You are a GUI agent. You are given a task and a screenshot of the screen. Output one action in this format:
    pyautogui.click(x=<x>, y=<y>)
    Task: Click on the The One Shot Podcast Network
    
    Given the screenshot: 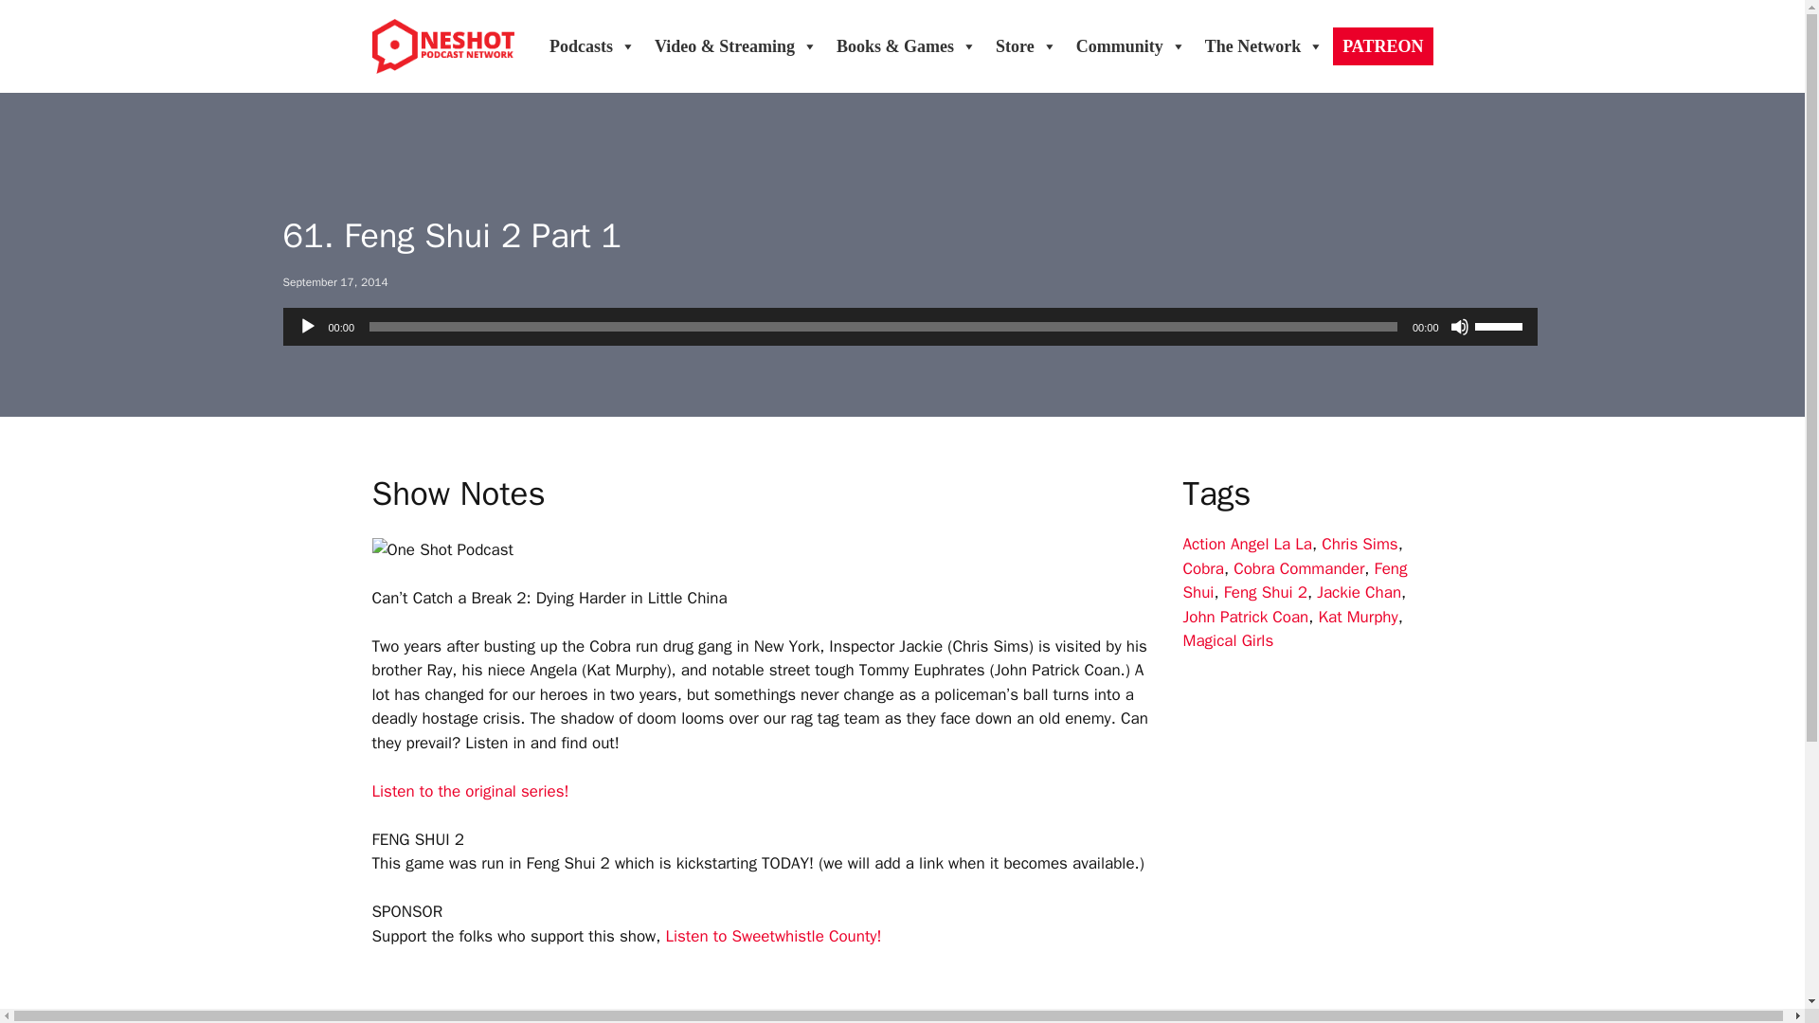 What is the action you would take?
    pyautogui.click(x=441, y=45)
    